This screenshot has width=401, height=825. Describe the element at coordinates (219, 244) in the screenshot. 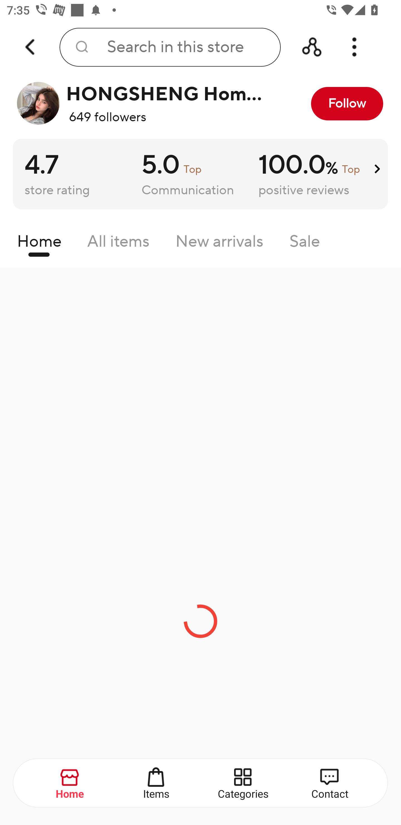

I see `New arrivals
` at that location.